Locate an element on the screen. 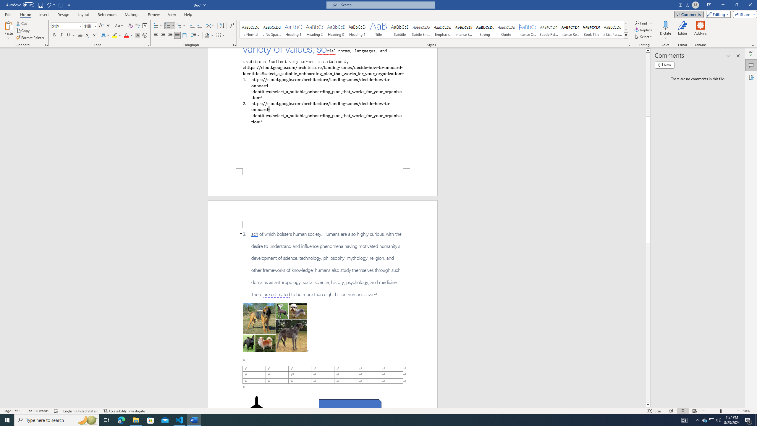 The height and width of the screenshot is (426, 757). Line up is located at coordinates (648, 50).